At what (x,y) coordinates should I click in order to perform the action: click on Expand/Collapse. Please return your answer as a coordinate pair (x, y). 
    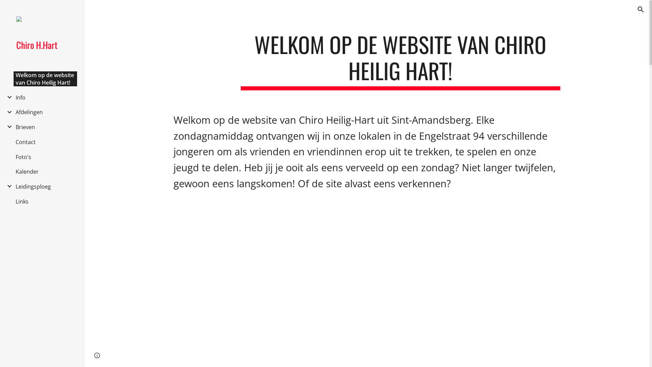
    Looking at the image, I should click on (7, 97).